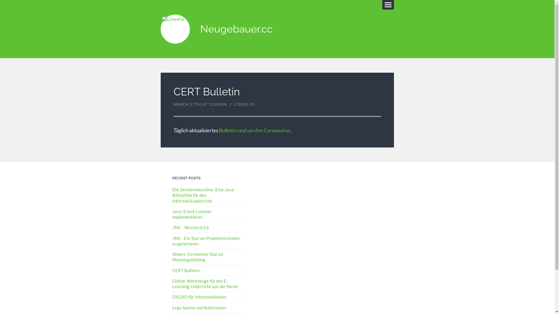 The width and height of the screenshot is (559, 314). What do you see at coordinates (199, 307) in the screenshot?
I see `Lego Spinne und Ballcoaster` at bounding box center [199, 307].